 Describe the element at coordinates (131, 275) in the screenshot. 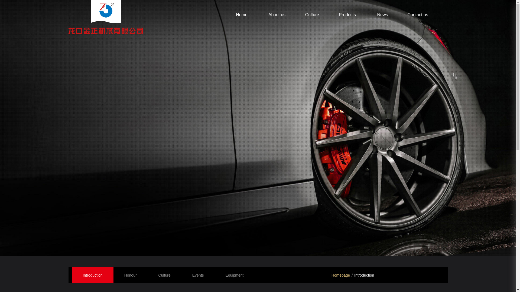

I see `Honour` at that location.